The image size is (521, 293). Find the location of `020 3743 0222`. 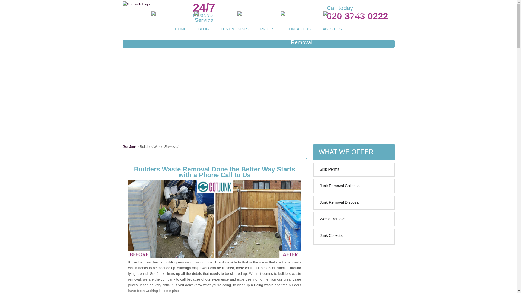

020 3743 0222 is located at coordinates (357, 16).